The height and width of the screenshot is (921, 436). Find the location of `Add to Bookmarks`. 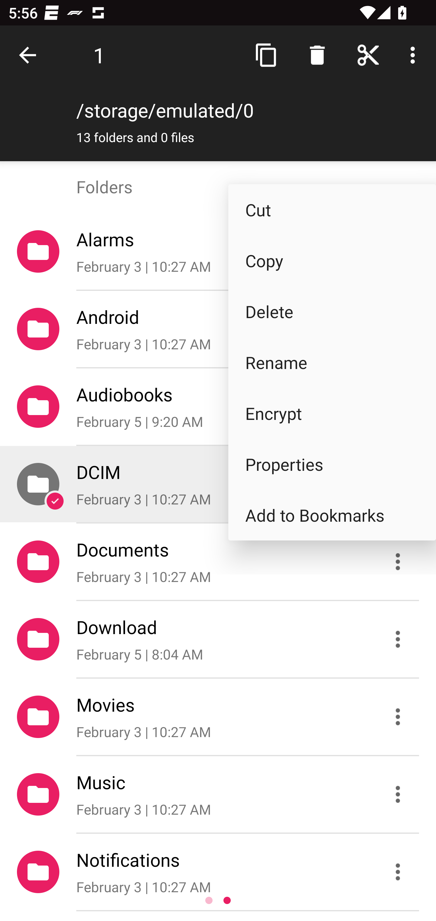

Add to Bookmarks is located at coordinates (332, 515).